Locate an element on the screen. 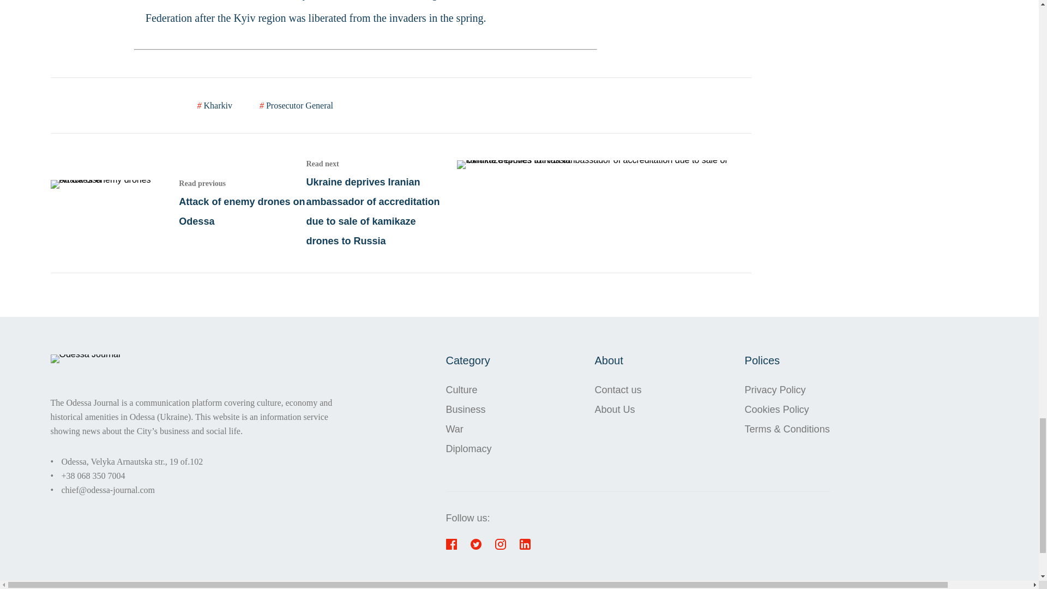 The image size is (1047, 589). About Us is located at coordinates (469, 428).